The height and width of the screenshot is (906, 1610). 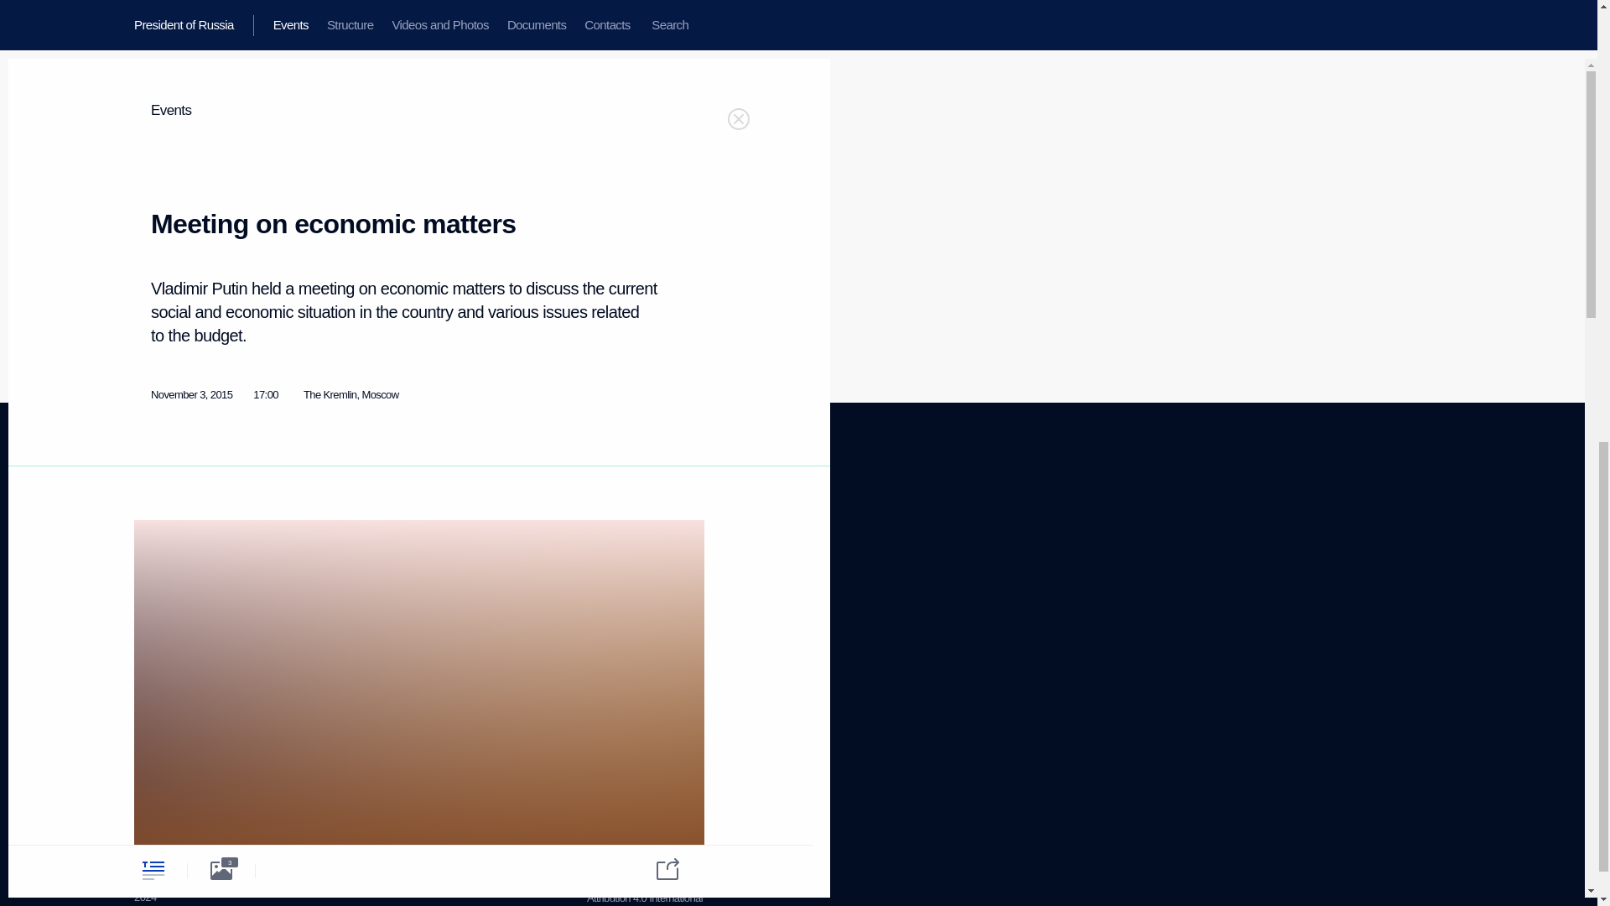 What do you see at coordinates (644, 891) in the screenshot?
I see `Creative Commons Attribution 4.0 International` at bounding box center [644, 891].